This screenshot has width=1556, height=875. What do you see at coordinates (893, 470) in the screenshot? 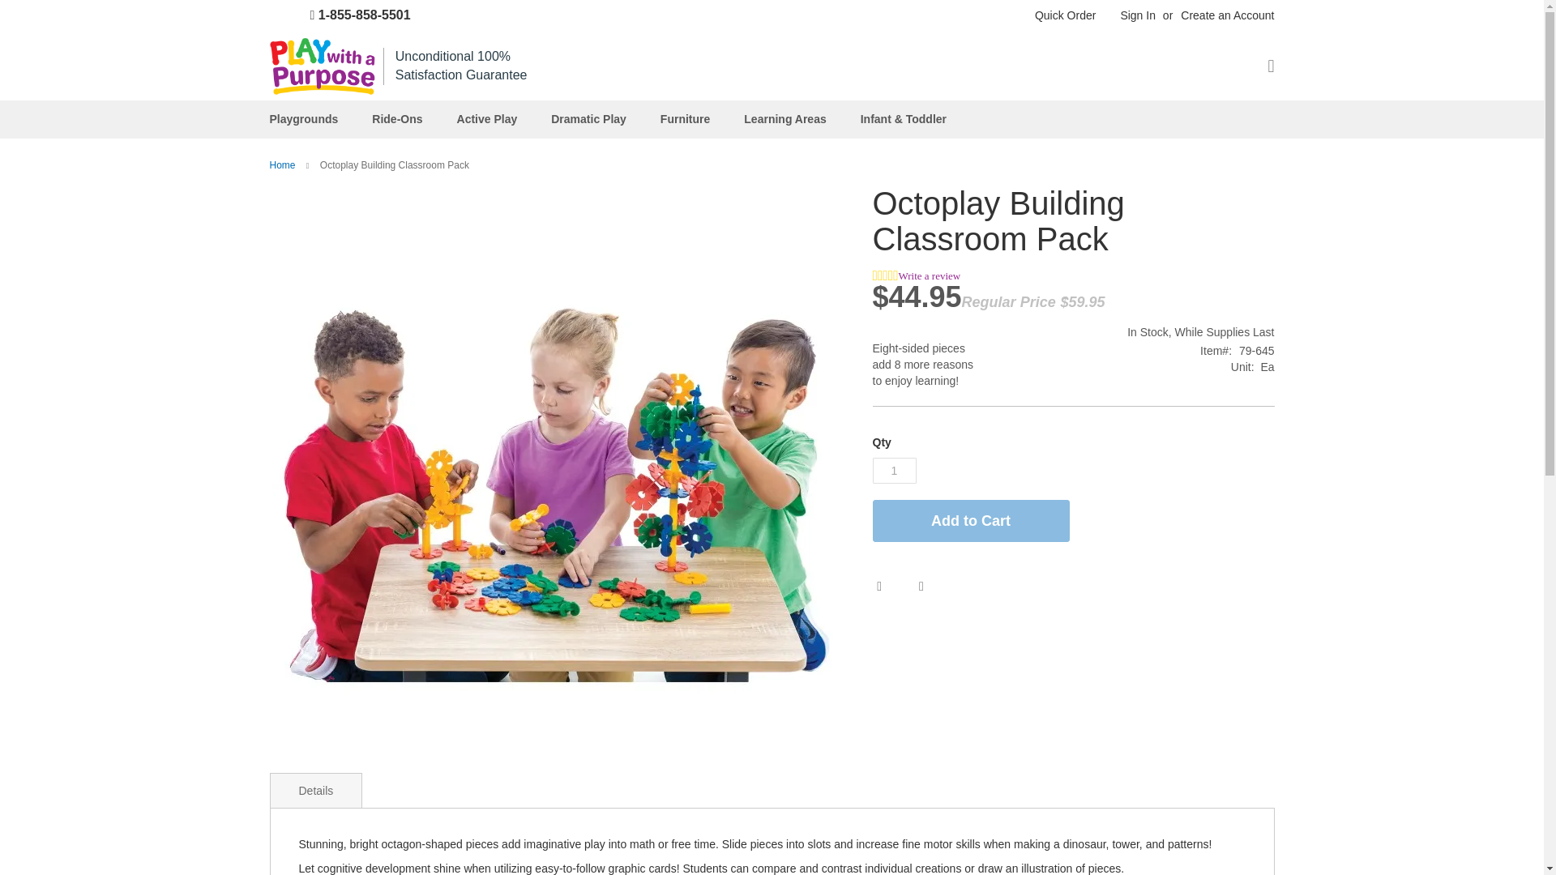
I see `Qty` at bounding box center [893, 470].